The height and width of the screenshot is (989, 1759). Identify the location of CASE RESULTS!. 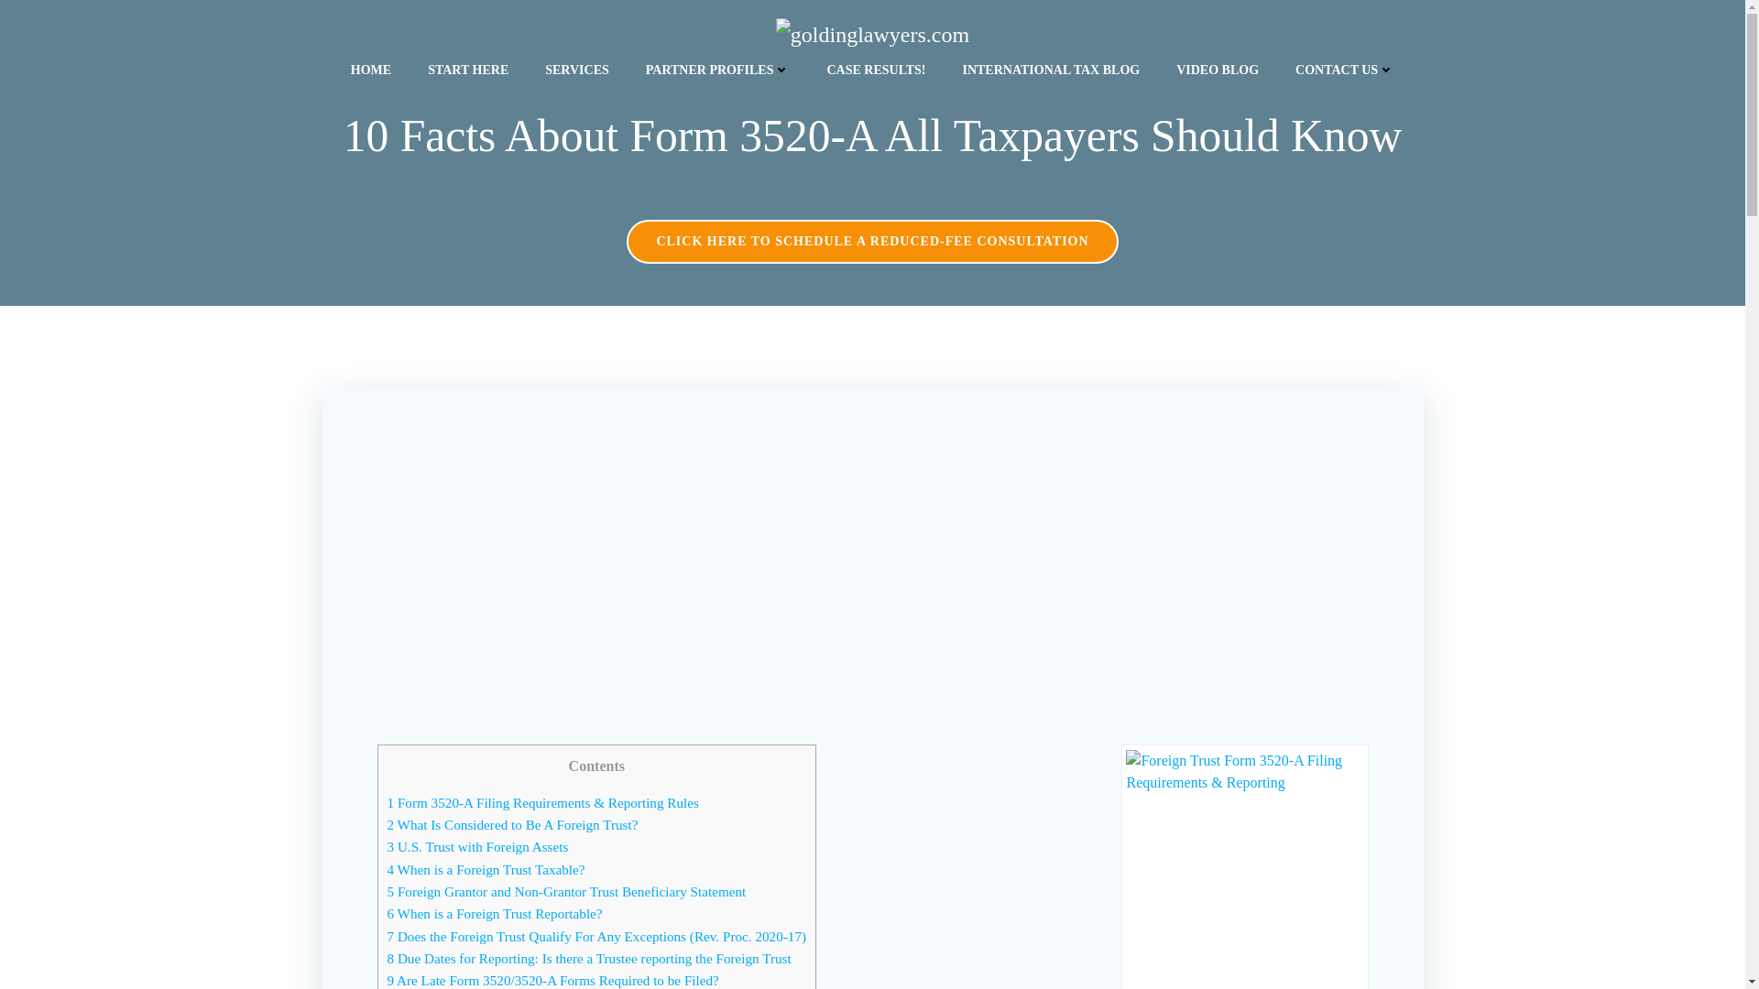
(876, 70).